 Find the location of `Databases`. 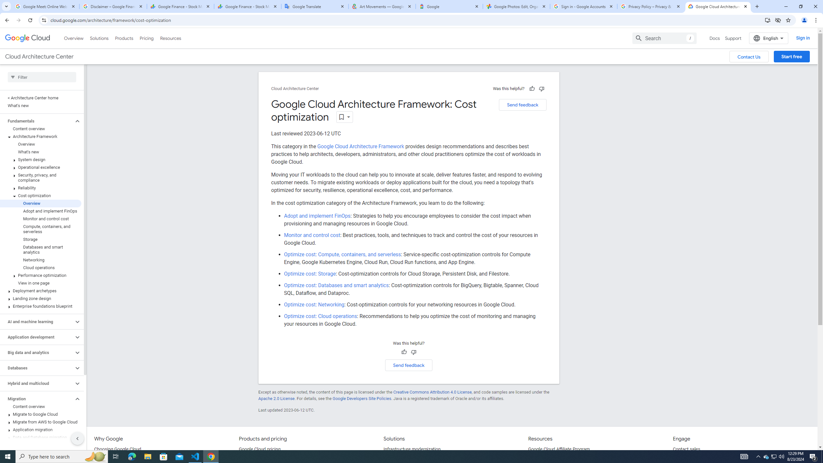

Databases is located at coordinates (37, 368).